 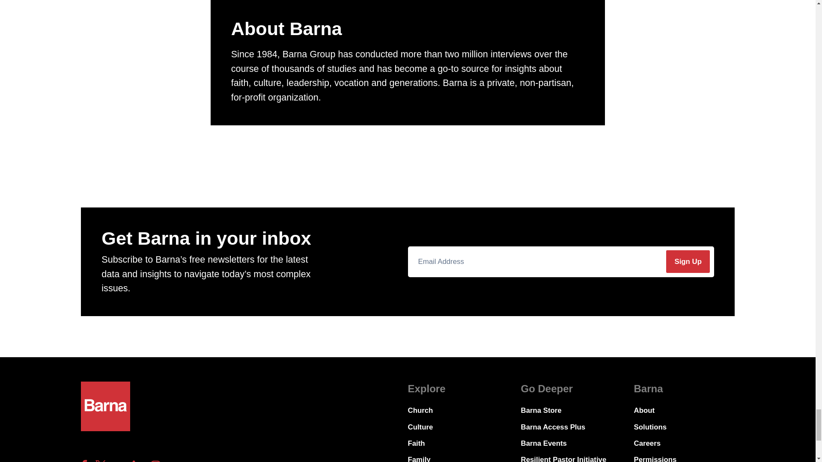 I want to click on Sign Up, so click(x=688, y=262).